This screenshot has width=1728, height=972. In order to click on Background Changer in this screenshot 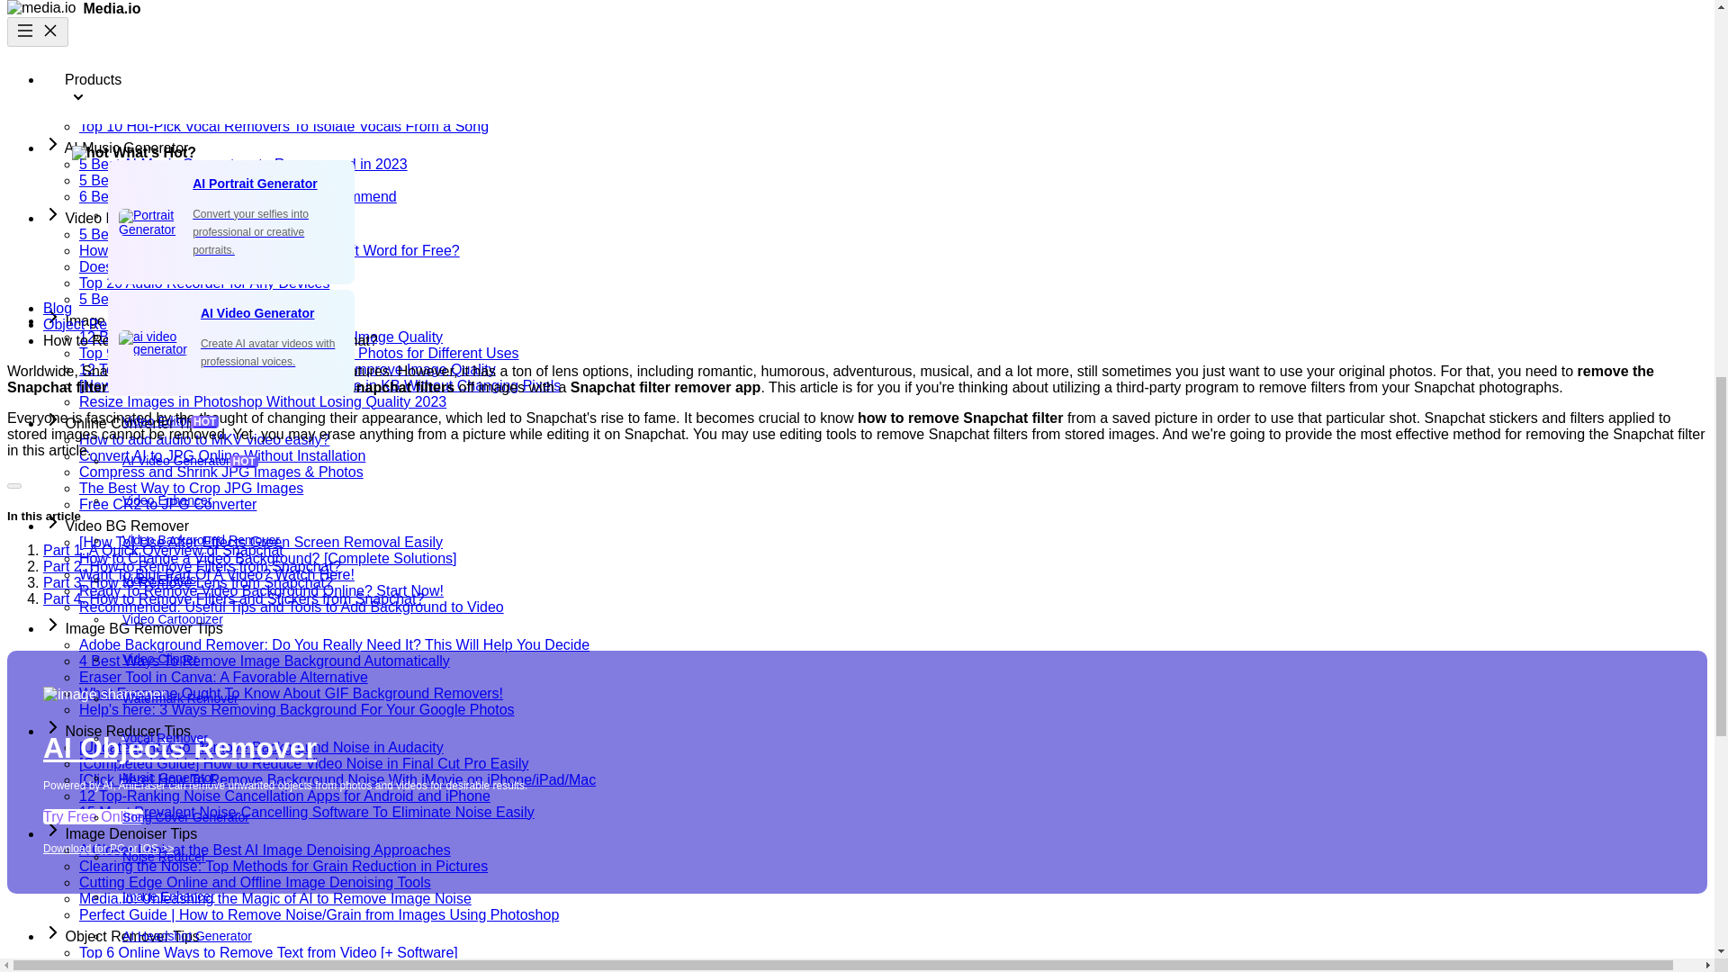, I will do `click(276, 650)`.